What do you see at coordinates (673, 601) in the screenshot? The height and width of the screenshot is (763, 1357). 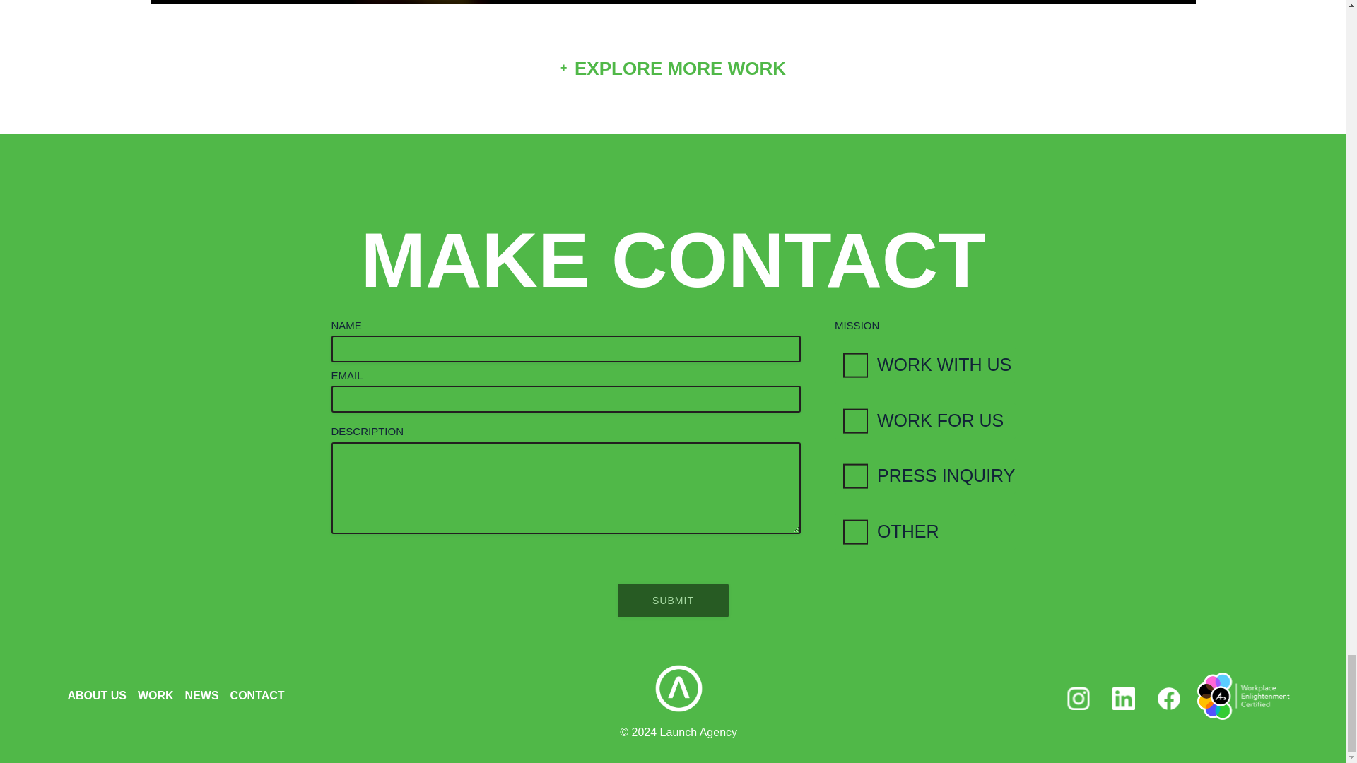 I see `Submit` at bounding box center [673, 601].